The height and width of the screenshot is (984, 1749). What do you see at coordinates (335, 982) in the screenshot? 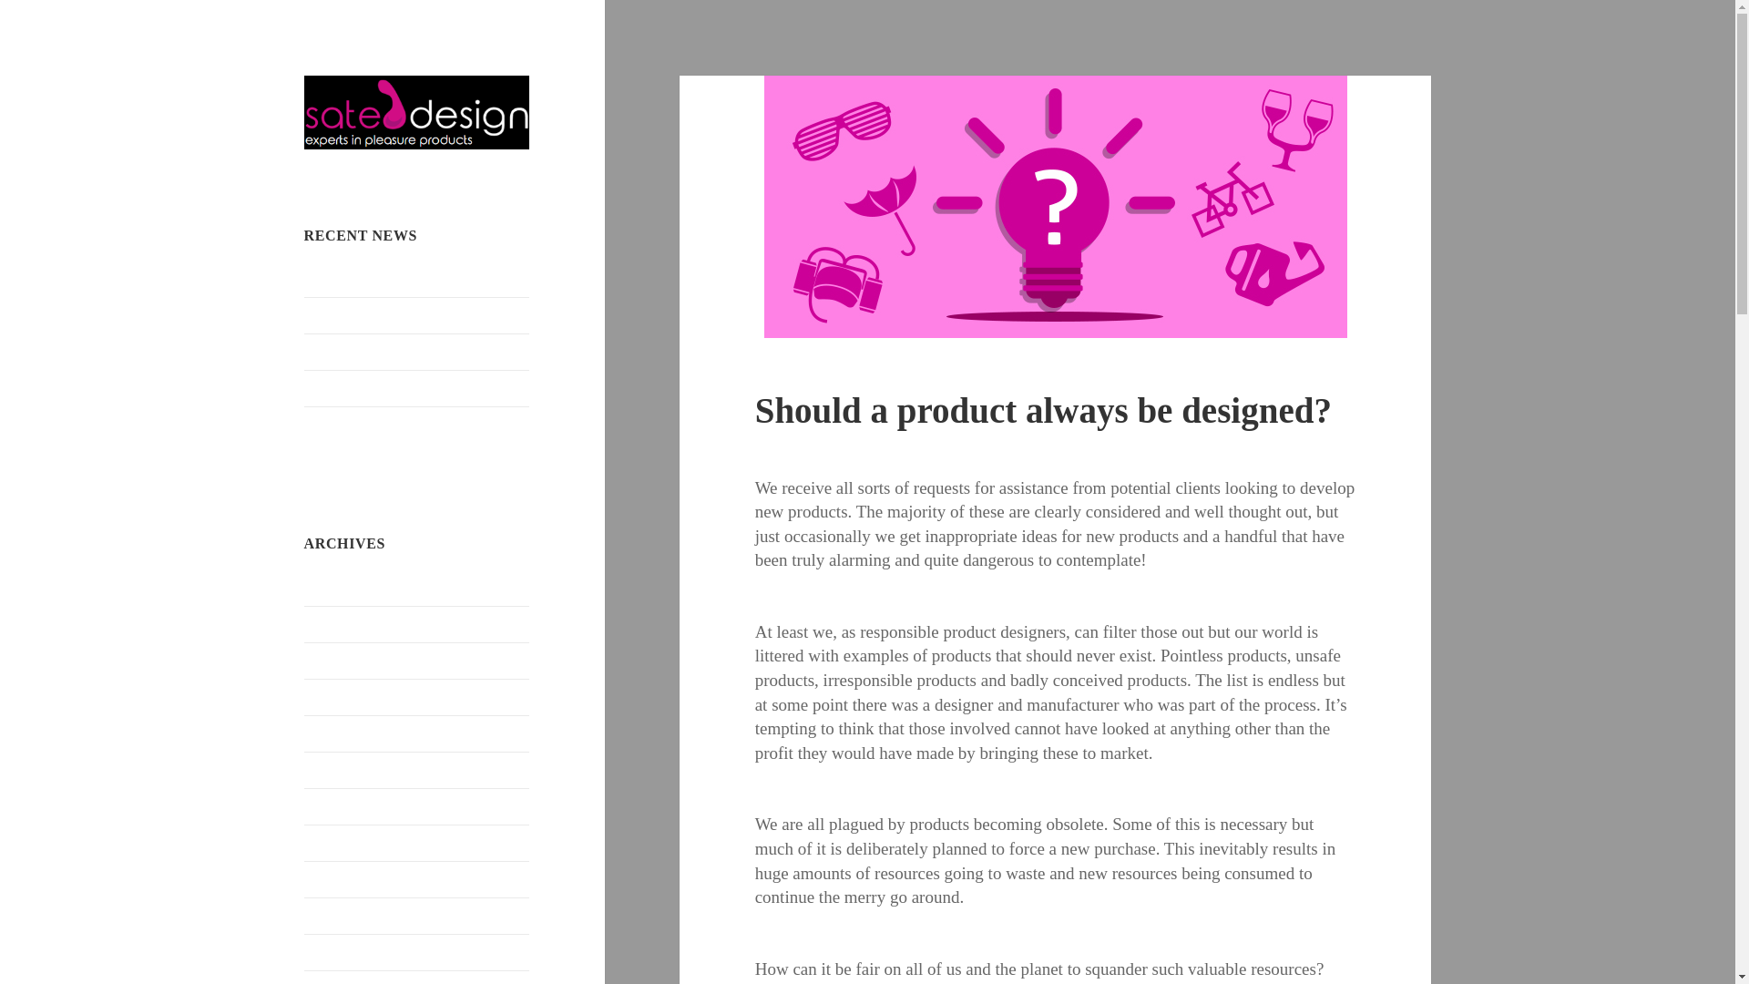
I see `April 2022` at bounding box center [335, 982].